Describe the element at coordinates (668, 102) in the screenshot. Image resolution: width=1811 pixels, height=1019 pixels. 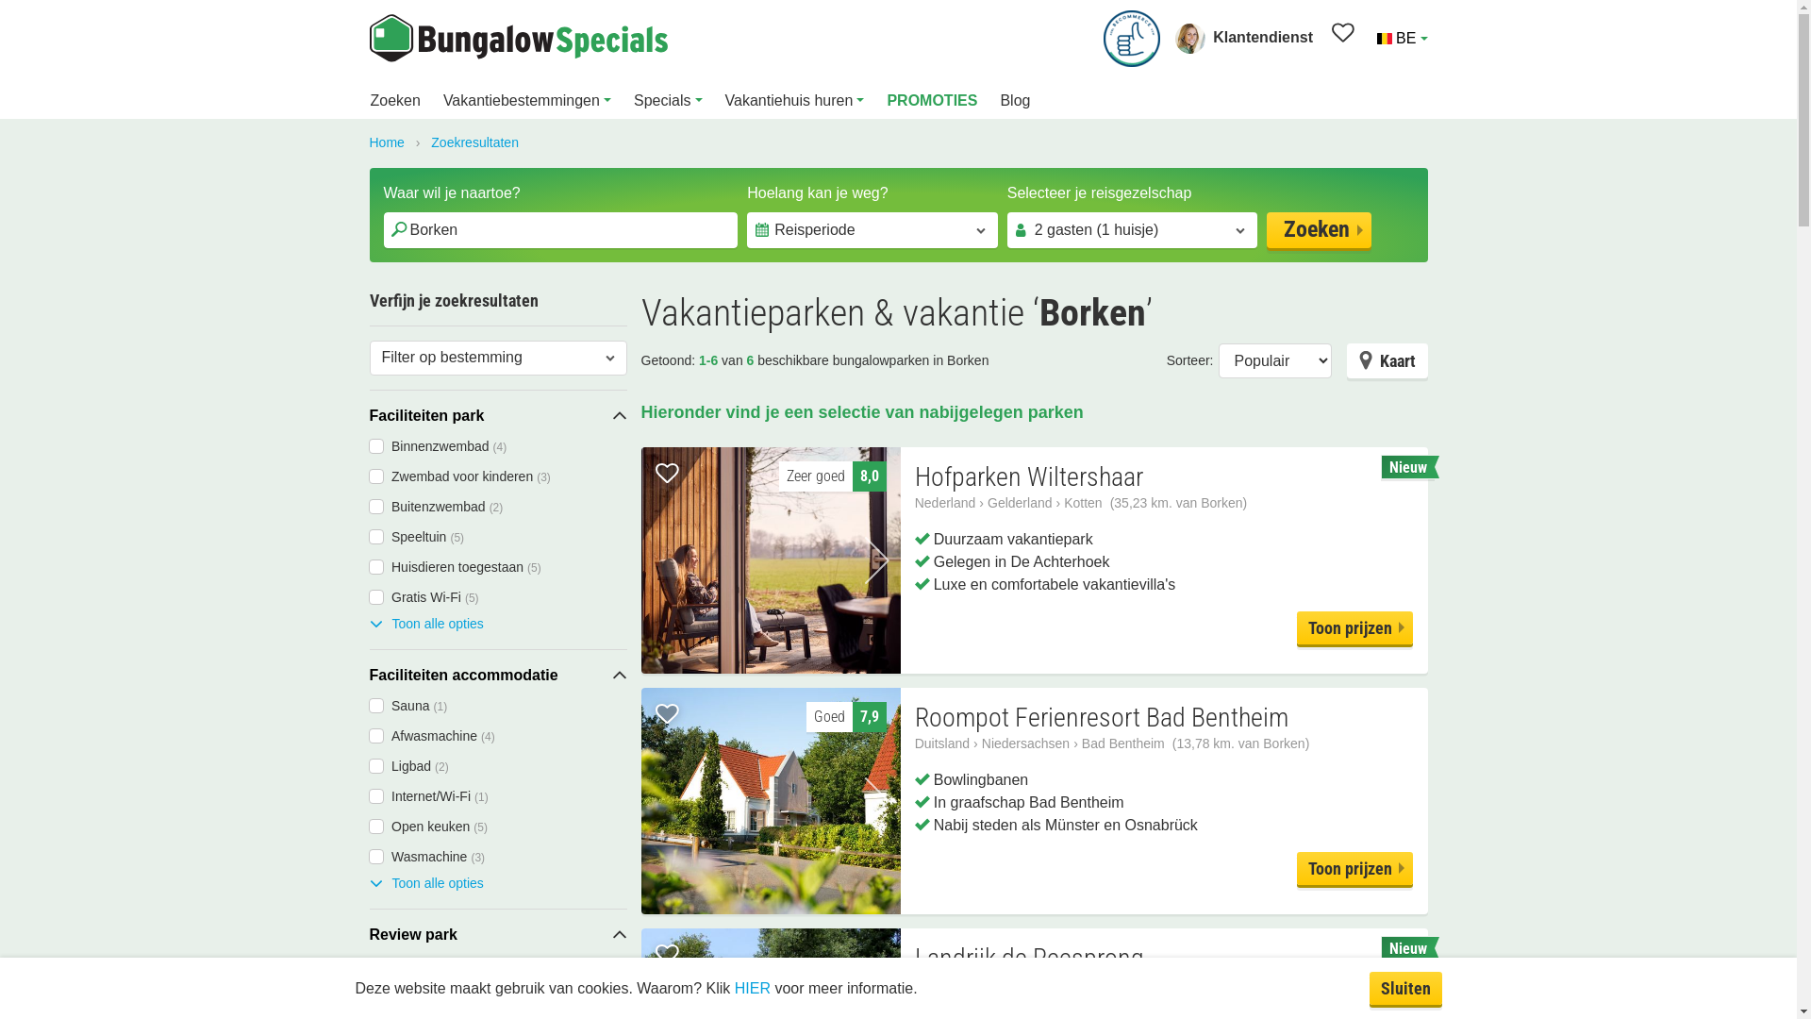
I see `Specials` at that location.